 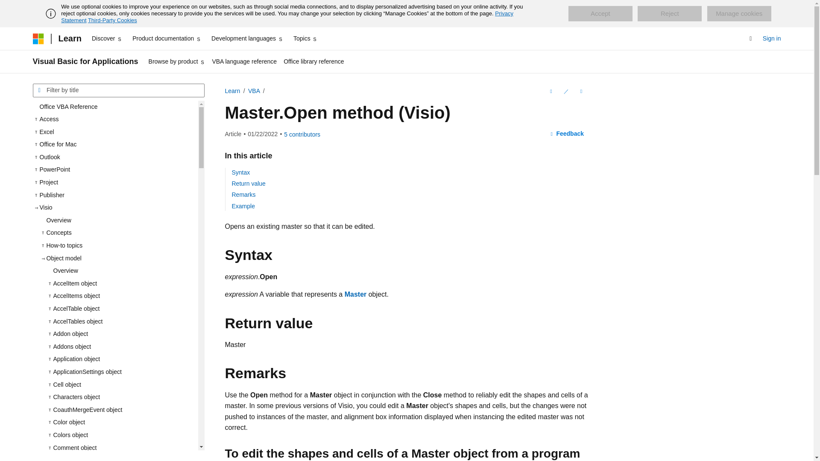 What do you see at coordinates (287, 17) in the screenshot?
I see `Privacy Statement` at bounding box center [287, 17].